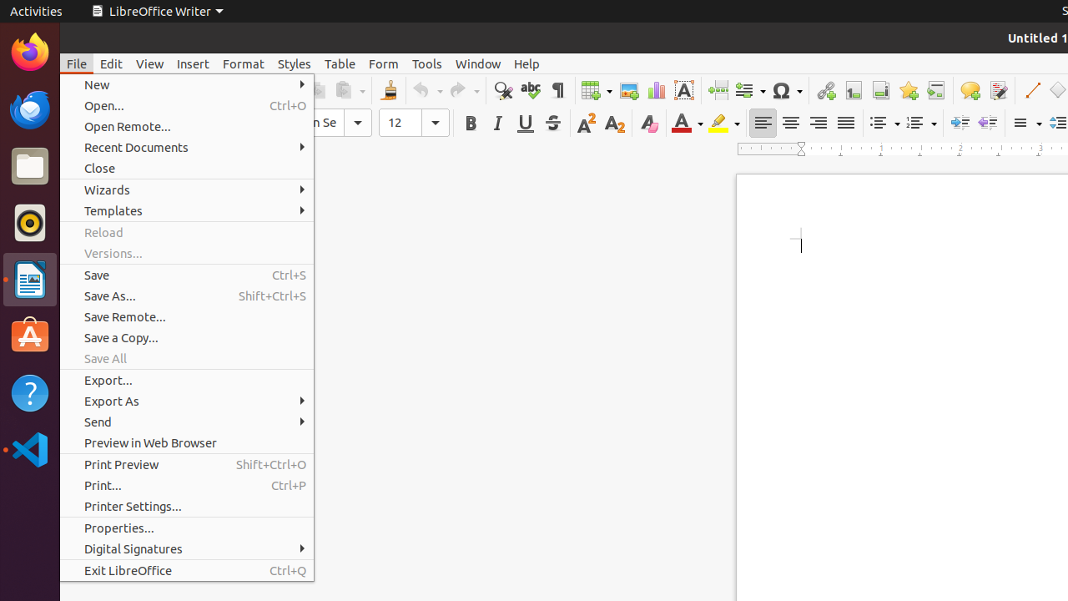 The width and height of the screenshot is (1068, 601). Describe the element at coordinates (853, 90) in the screenshot. I see `Footnote` at that location.